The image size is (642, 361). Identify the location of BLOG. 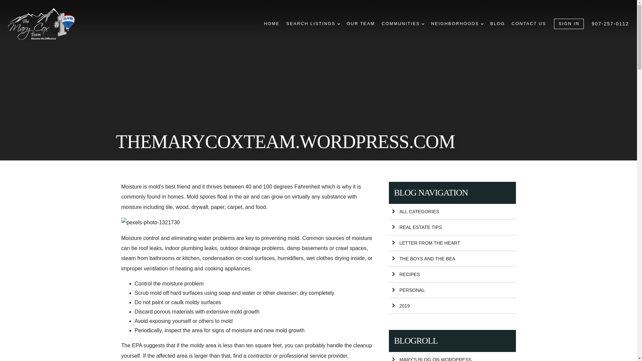
(498, 24).